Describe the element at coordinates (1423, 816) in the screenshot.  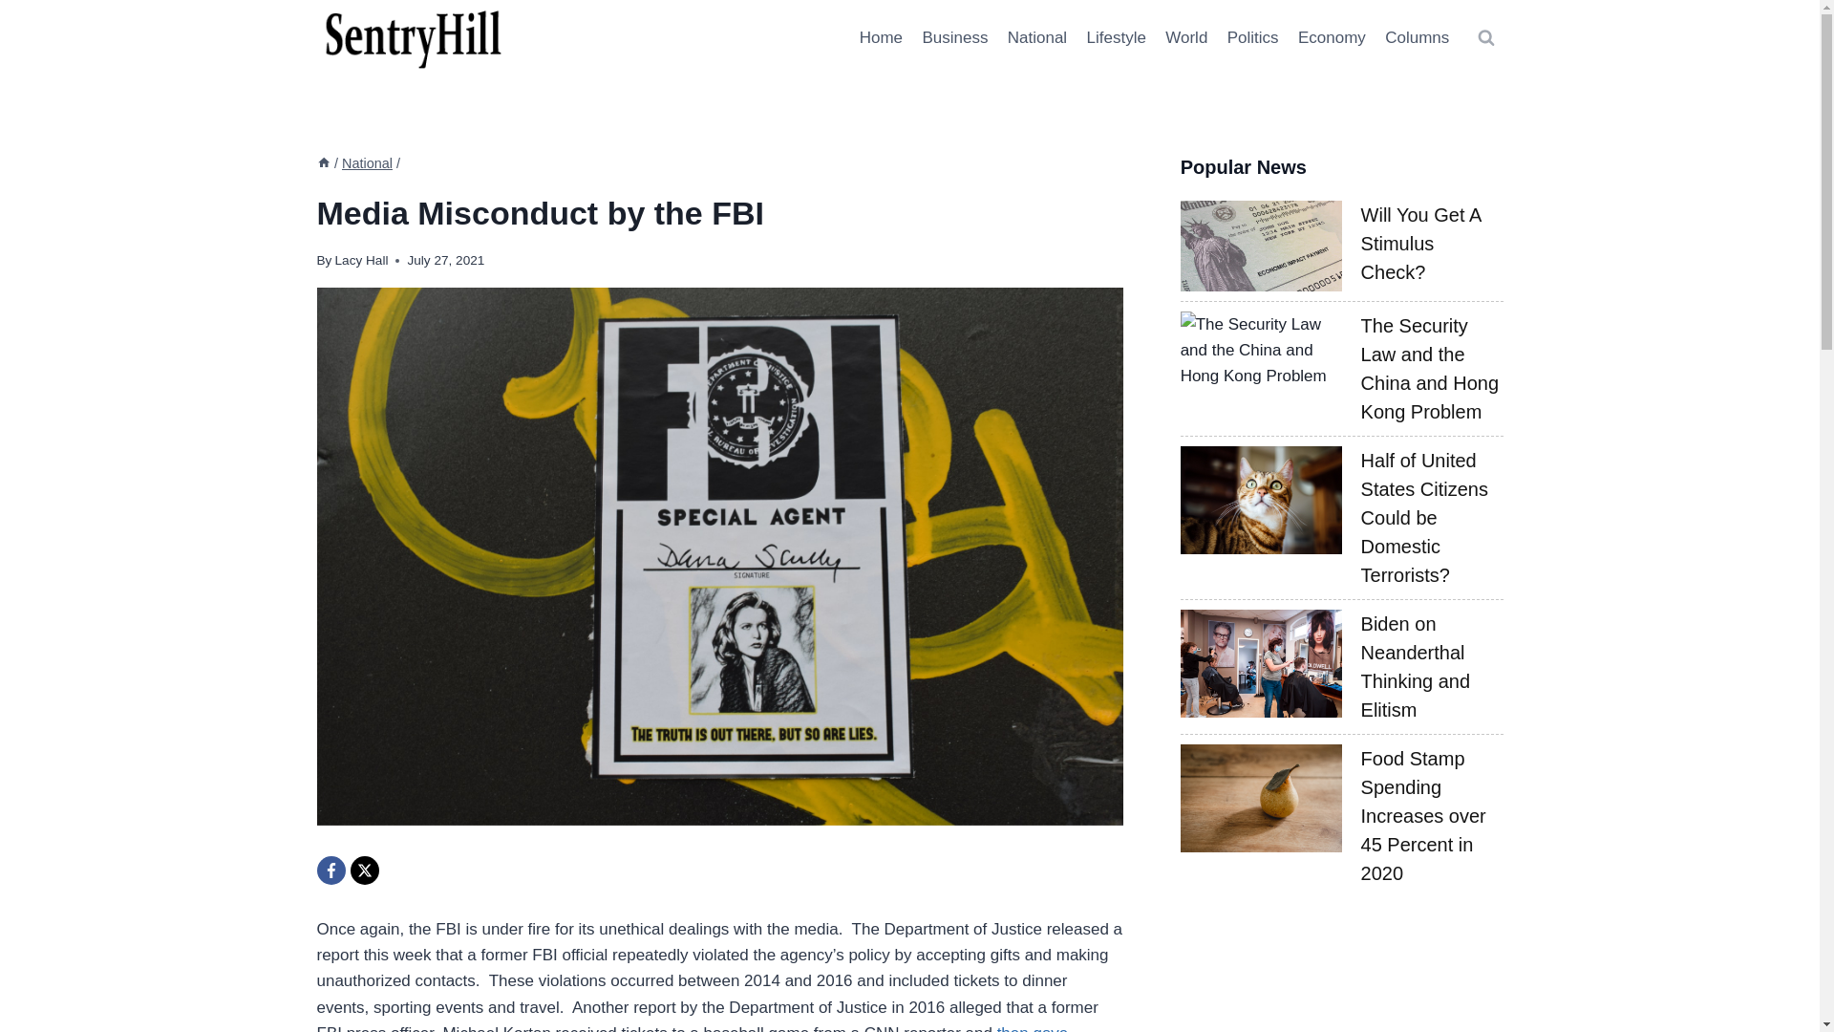
I see `Food Stamp Spending Increases over 45 Percent in 2020` at that location.